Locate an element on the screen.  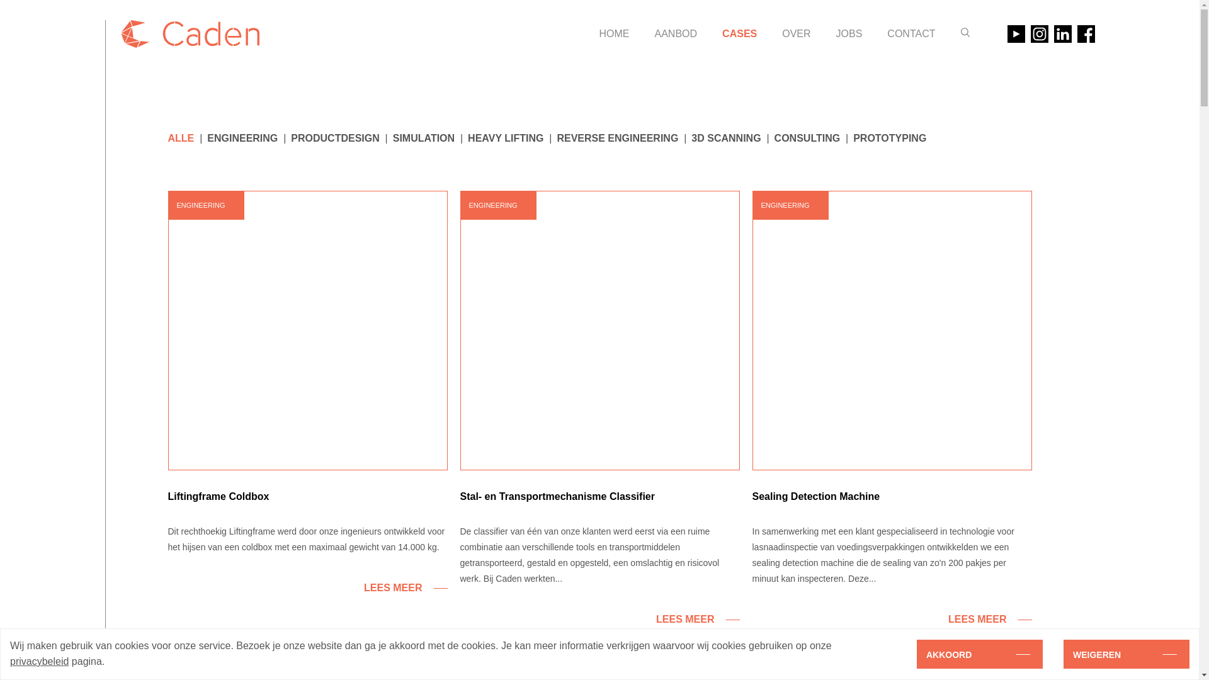
CASES is located at coordinates (739, 34).